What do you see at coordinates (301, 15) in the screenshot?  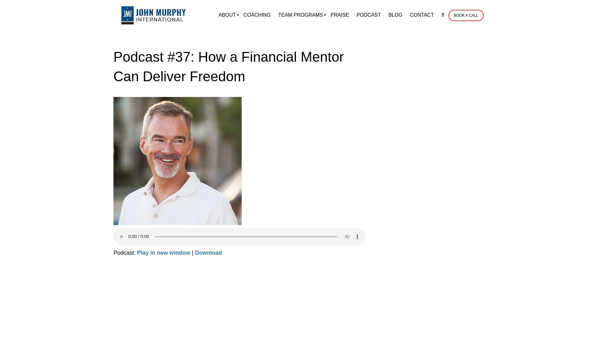 I see `TEAM PROGRAMS` at bounding box center [301, 15].